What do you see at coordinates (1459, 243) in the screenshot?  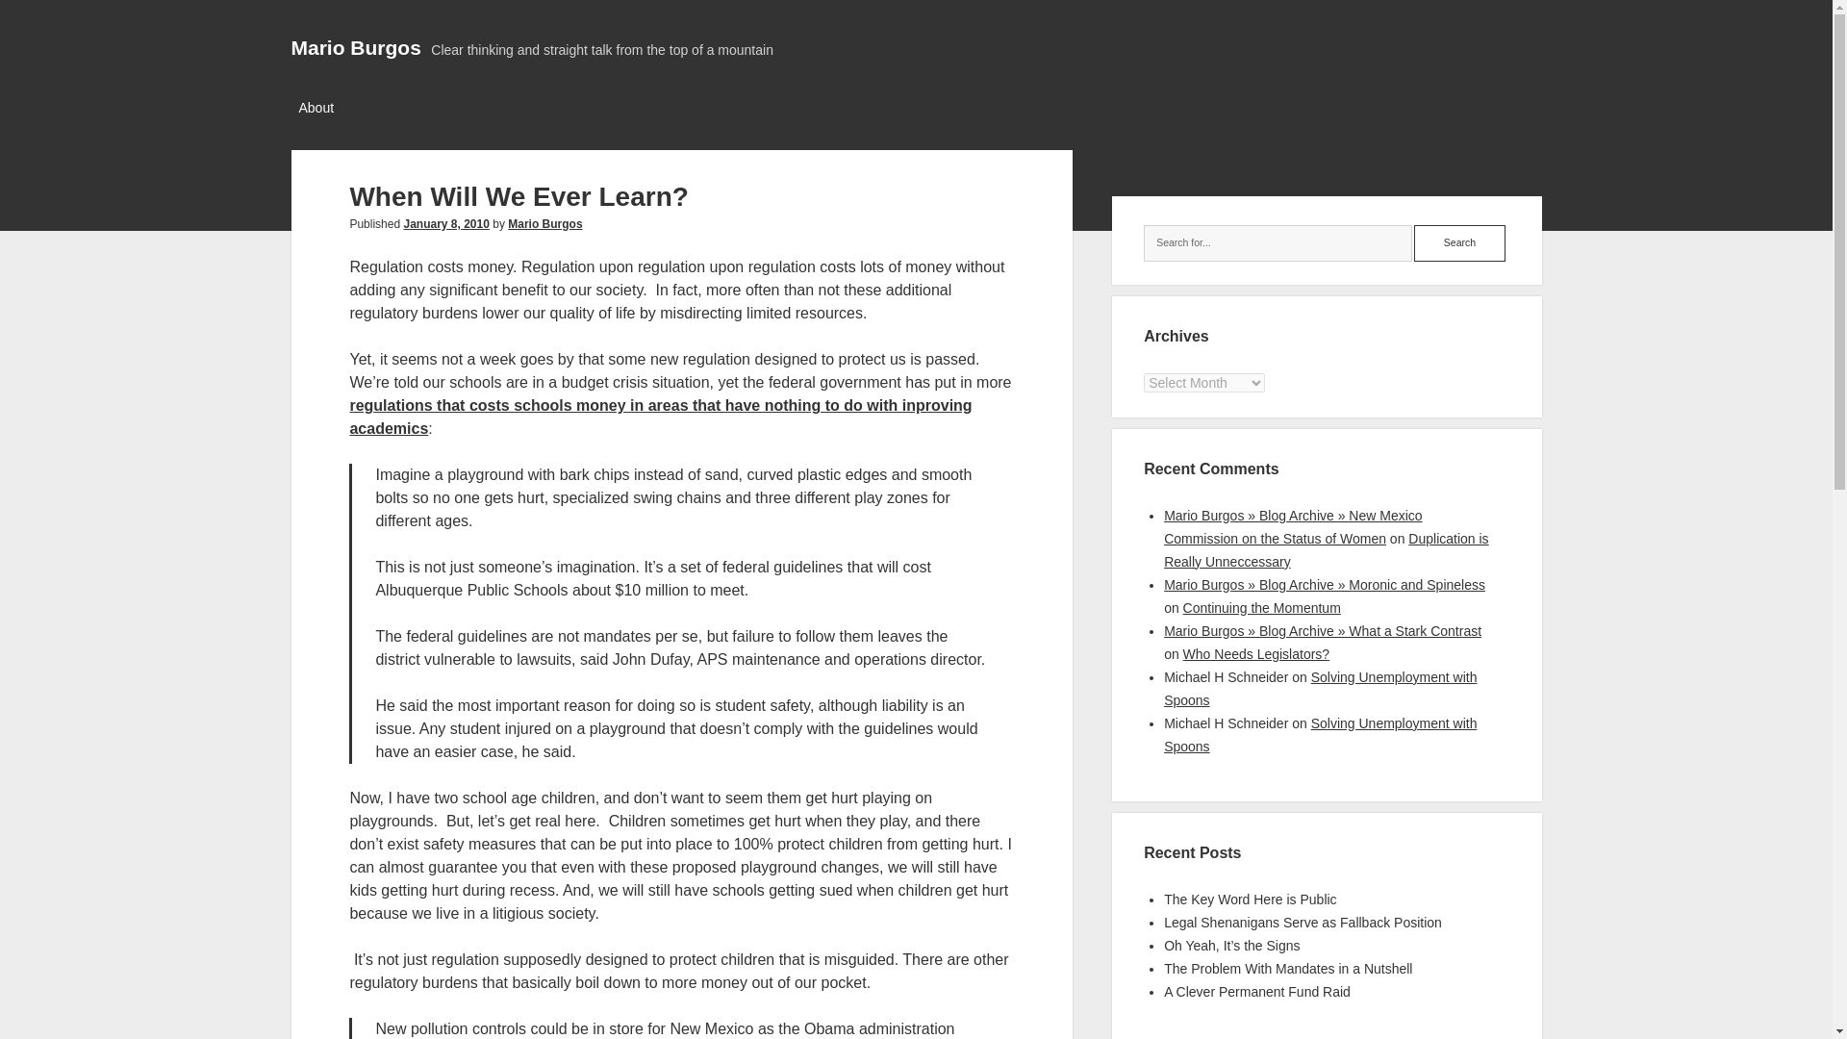 I see `Search` at bounding box center [1459, 243].